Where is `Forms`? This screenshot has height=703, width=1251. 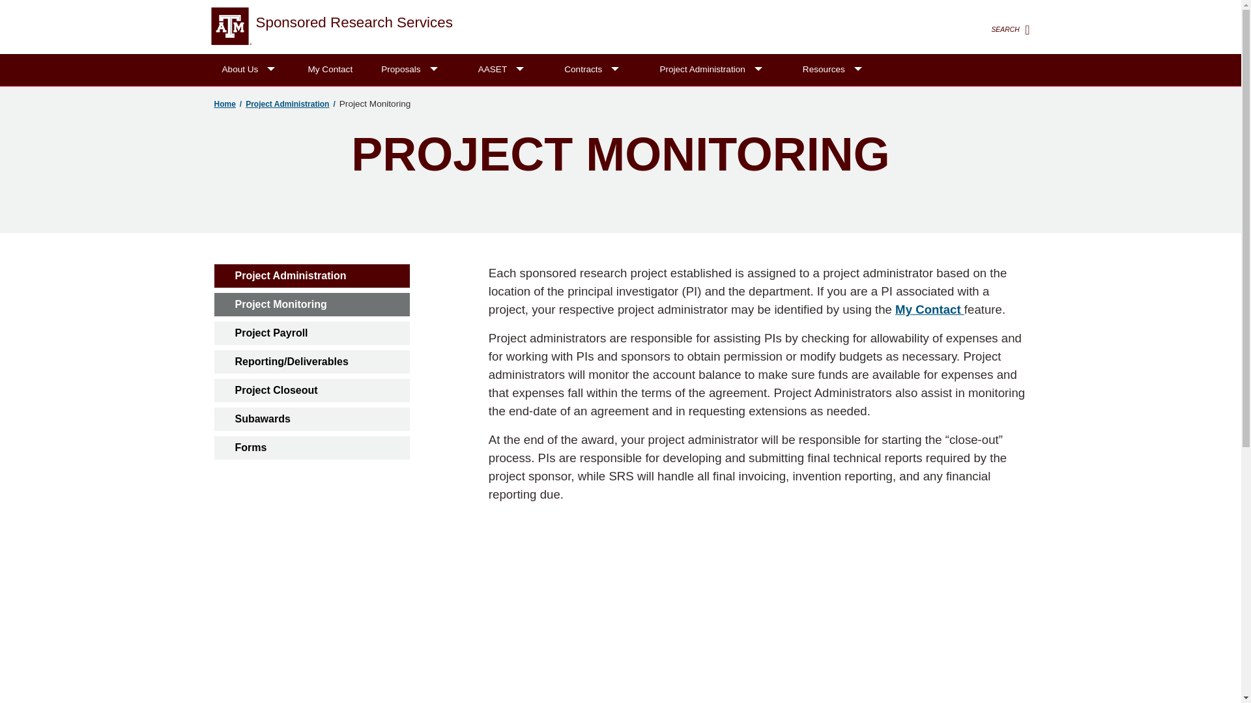
Forms is located at coordinates (311, 448).